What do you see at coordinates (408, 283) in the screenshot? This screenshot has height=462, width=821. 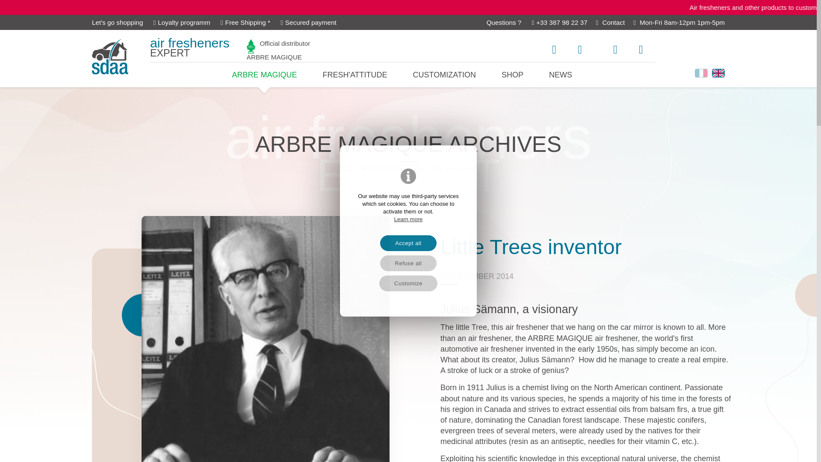 I see `Sdaa France` at bounding box center [408, 283].